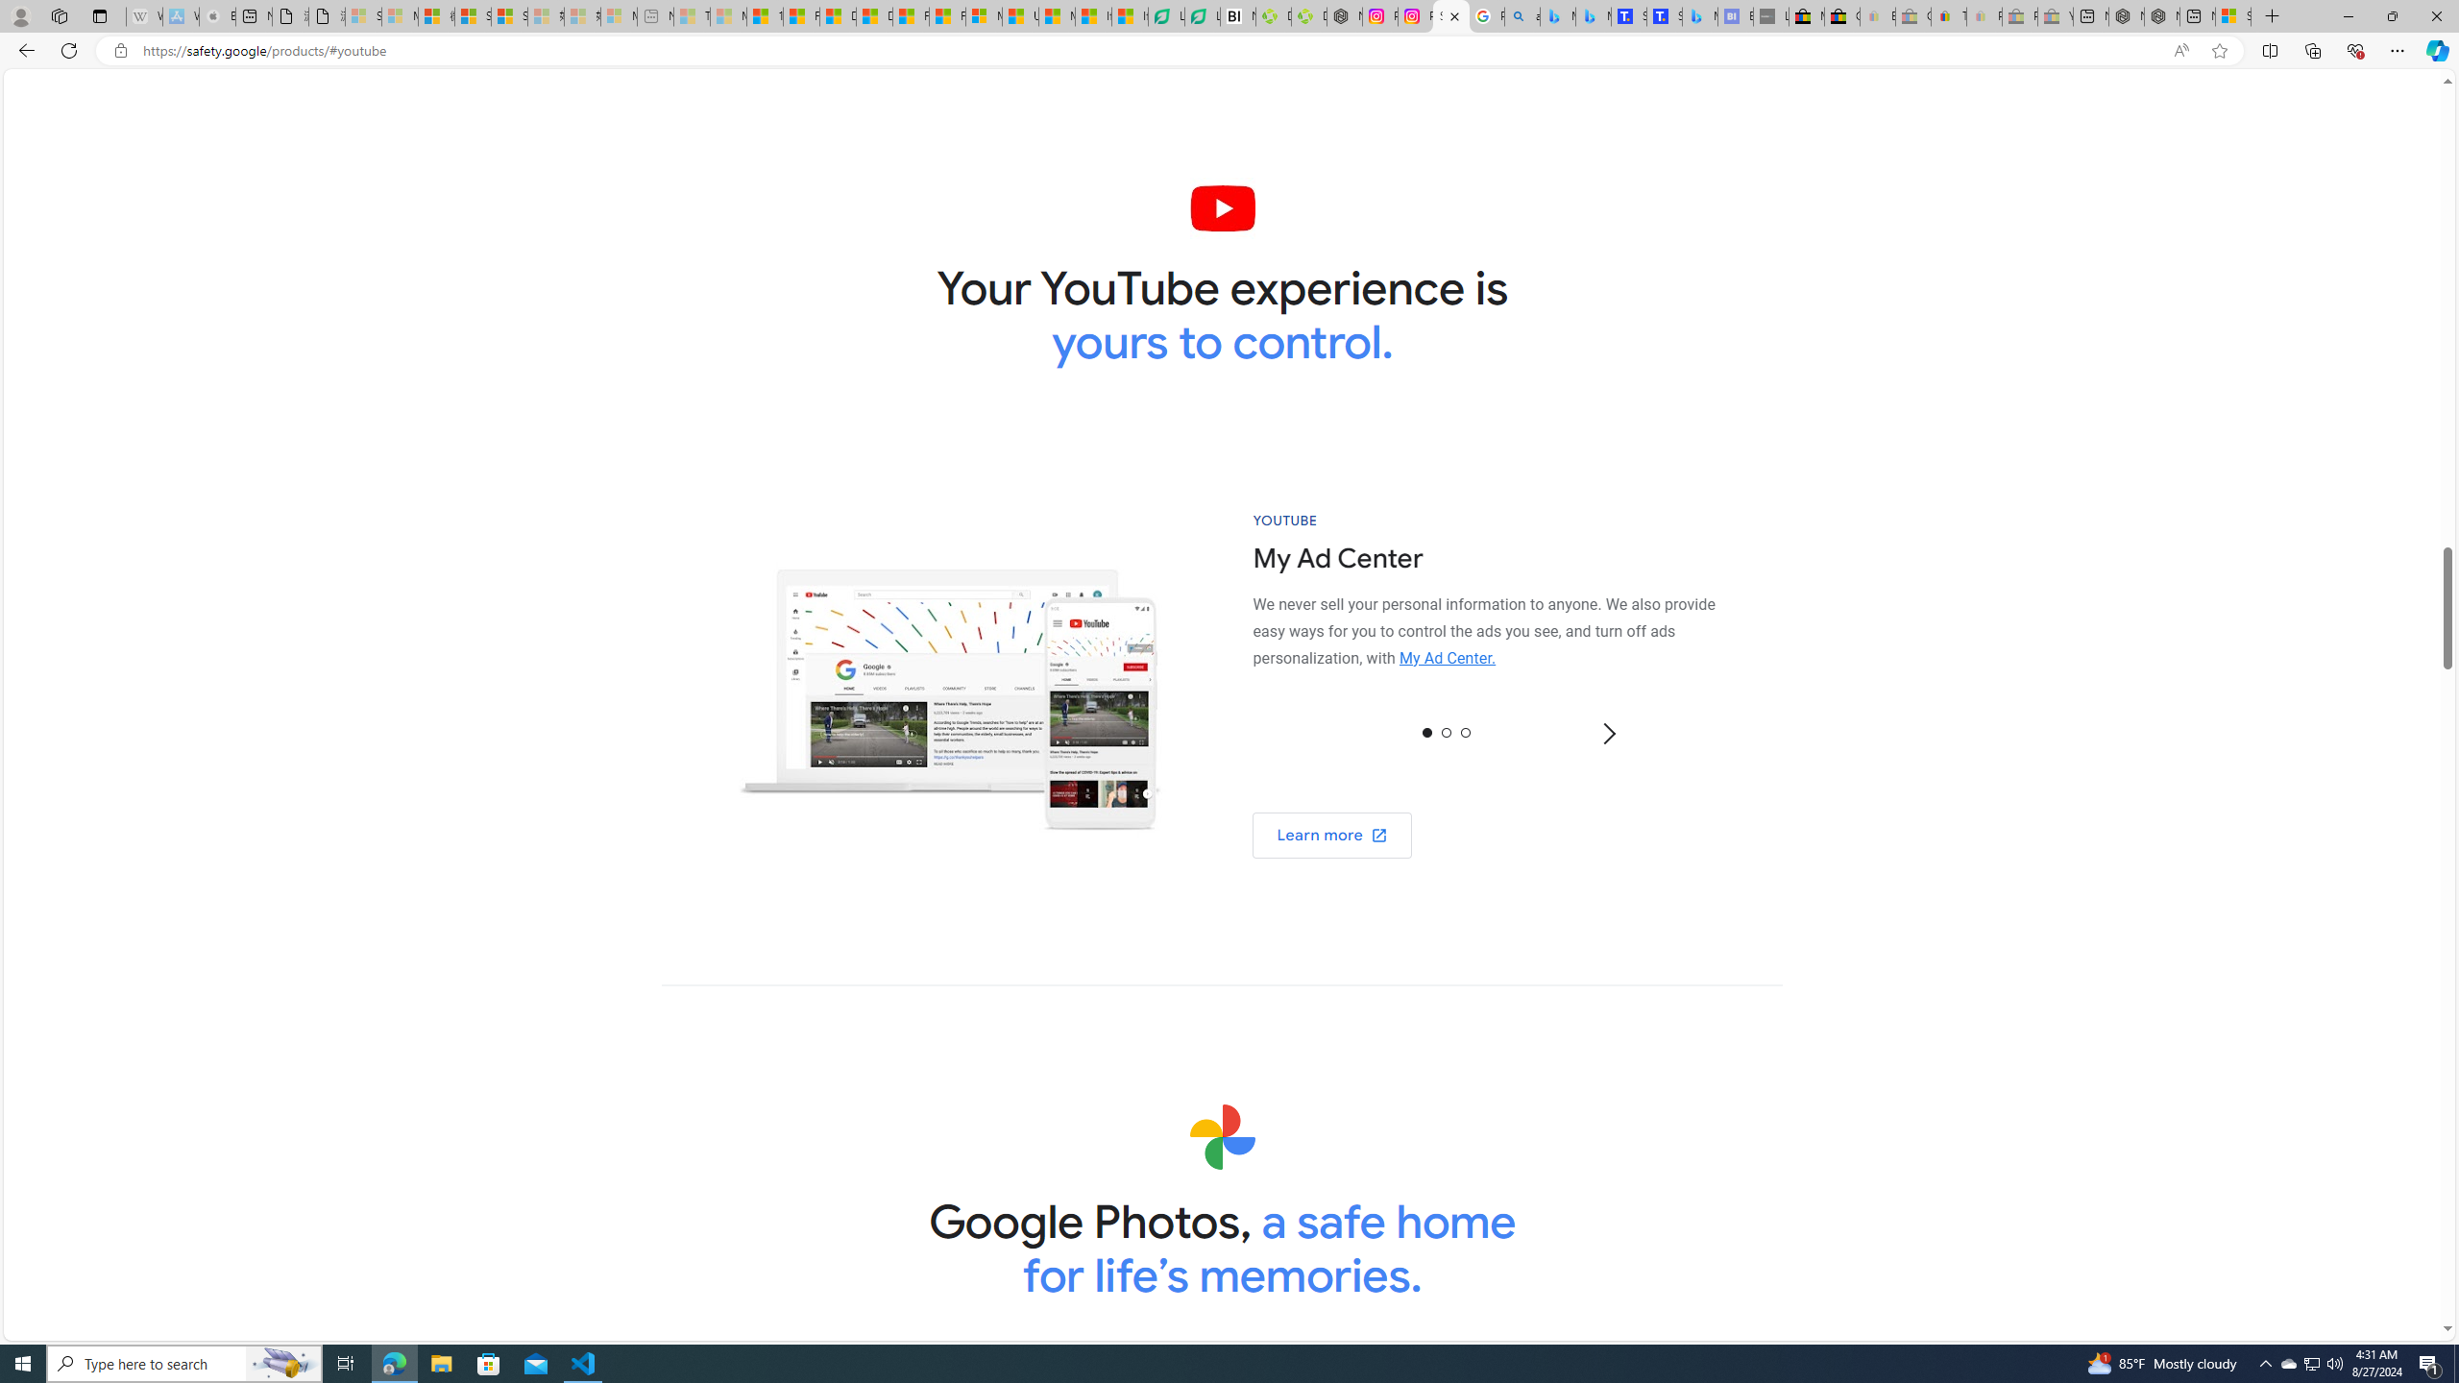 This screenshot has height=1383, width=2459. Describe the element at coordinates (692, 16) in the screenshot. I see `Top Stories - MSN - Sleeping` at that location.